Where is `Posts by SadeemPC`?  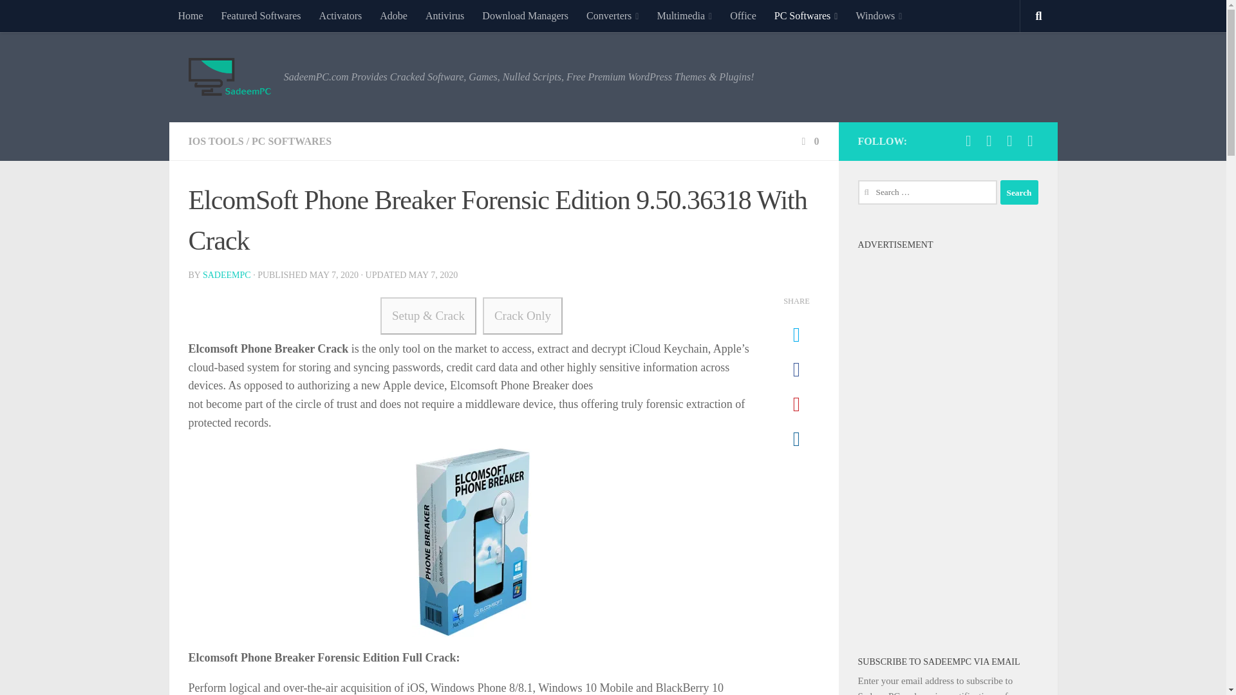
Posts by SadeemPC is located at coordinates (227, 275).